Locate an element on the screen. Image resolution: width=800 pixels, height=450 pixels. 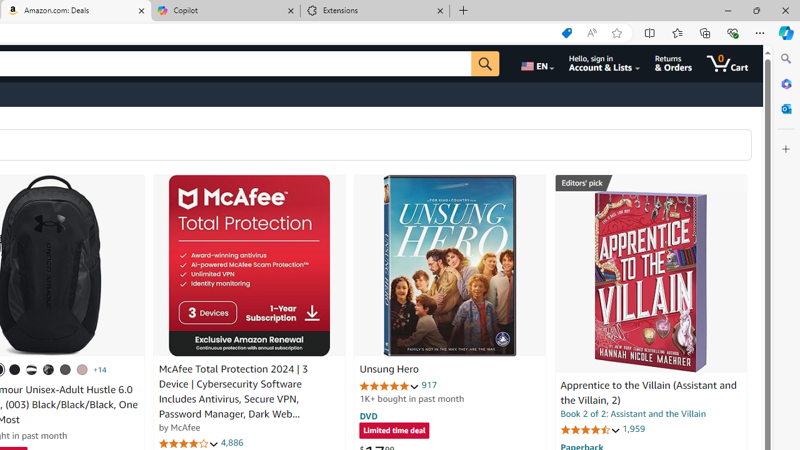
4.1 out of 5 stars is located at coordinates (189, 444).